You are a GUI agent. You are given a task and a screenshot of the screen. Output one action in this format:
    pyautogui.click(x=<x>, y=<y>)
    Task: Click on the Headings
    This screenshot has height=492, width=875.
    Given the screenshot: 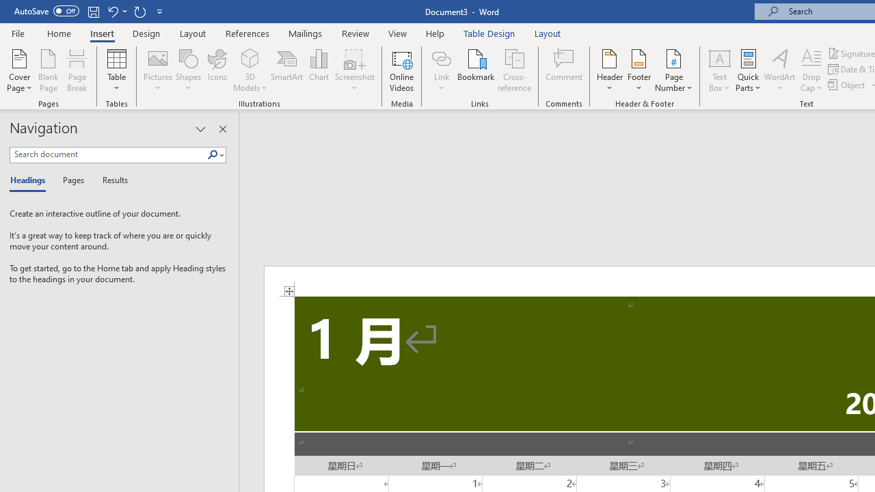 What is the action you would take?
    pyautogui.click(x=31, y=180)
    